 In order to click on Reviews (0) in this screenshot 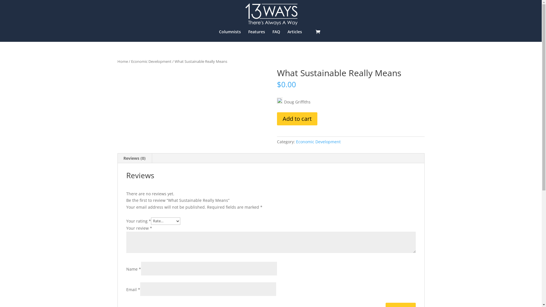, I will do `click(135, 158)`.